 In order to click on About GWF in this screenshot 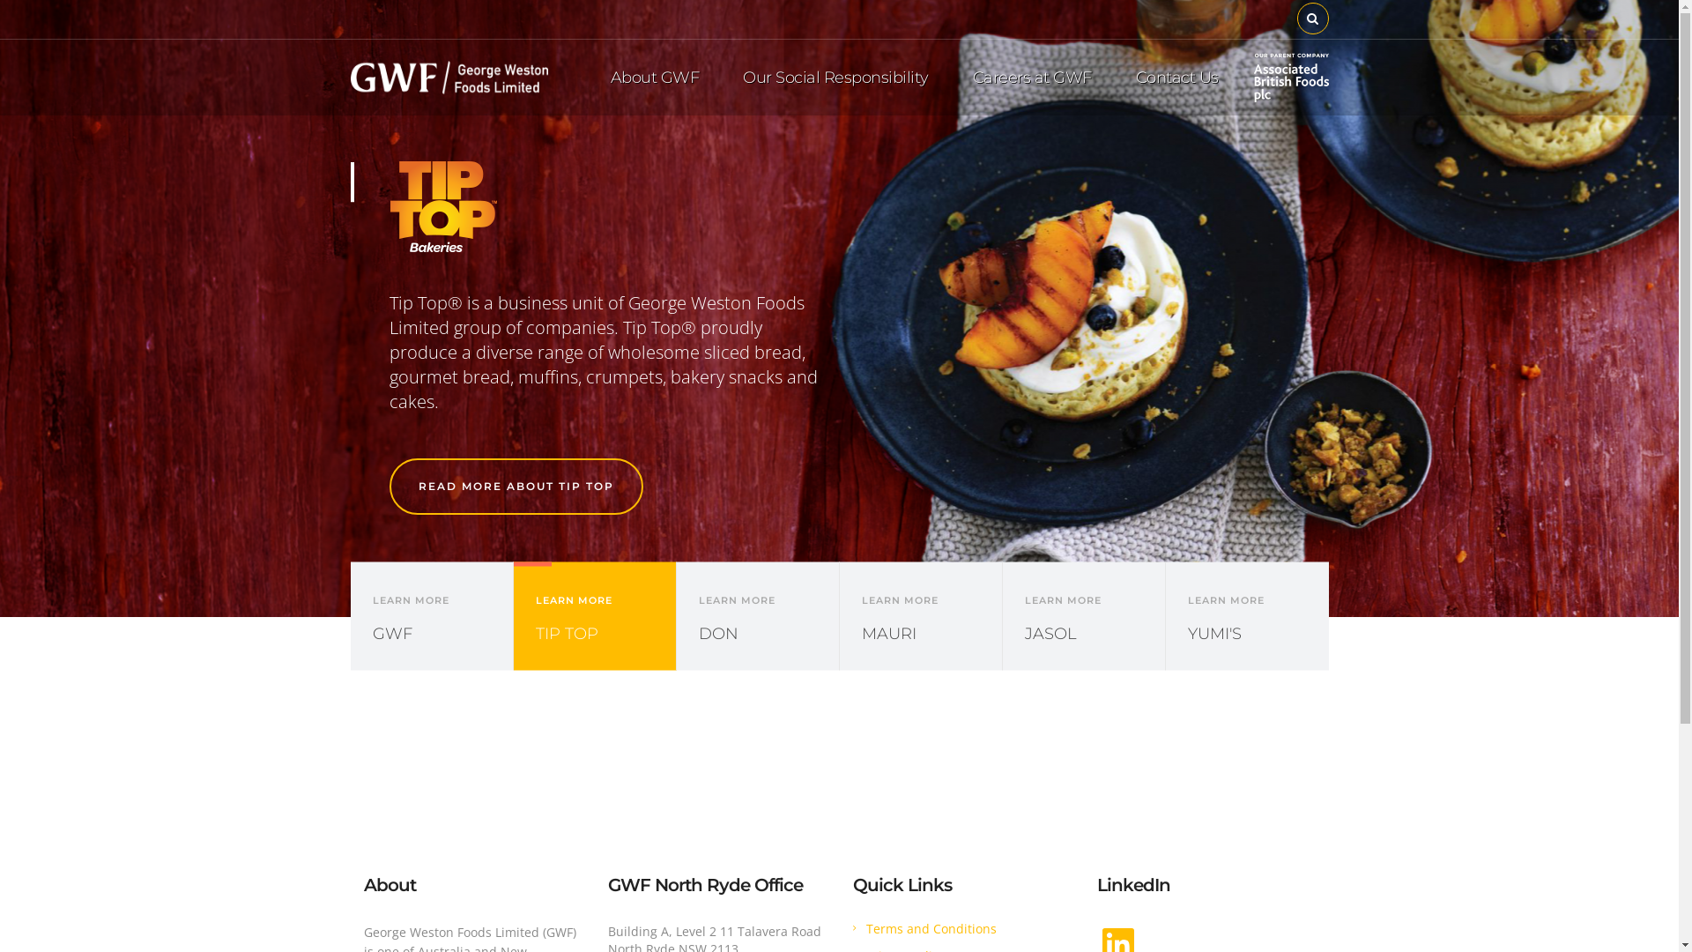, I will do `click(656, 78)`.